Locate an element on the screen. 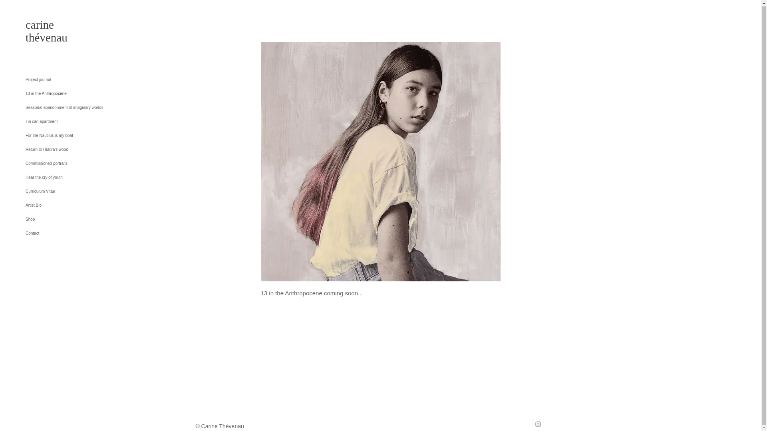 The image size is (767, 431). Commissioned portraits is located at coordinates (80, 163).